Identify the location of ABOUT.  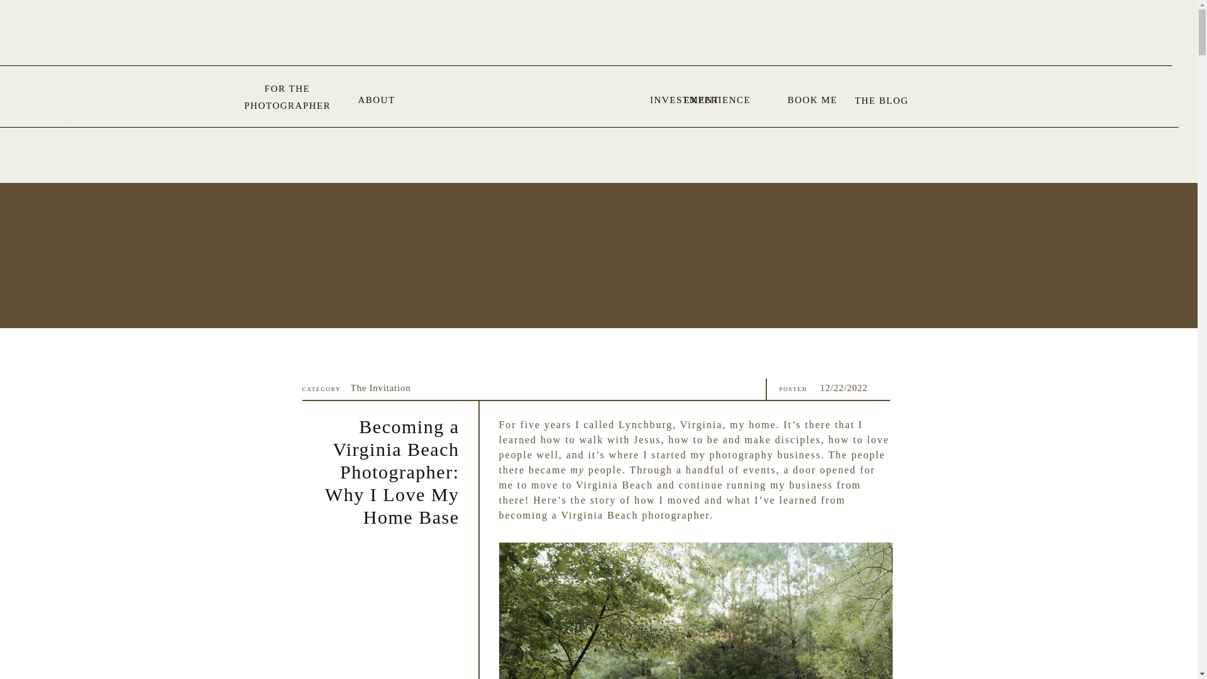
(377, 97).